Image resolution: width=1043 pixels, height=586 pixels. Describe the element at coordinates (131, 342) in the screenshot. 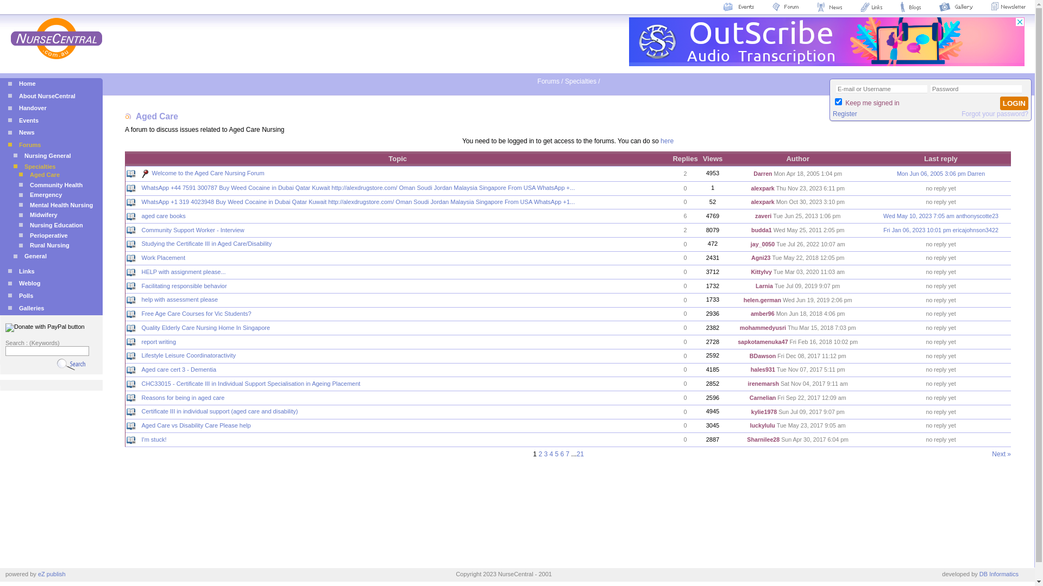

I see `old and not hot` at that location.